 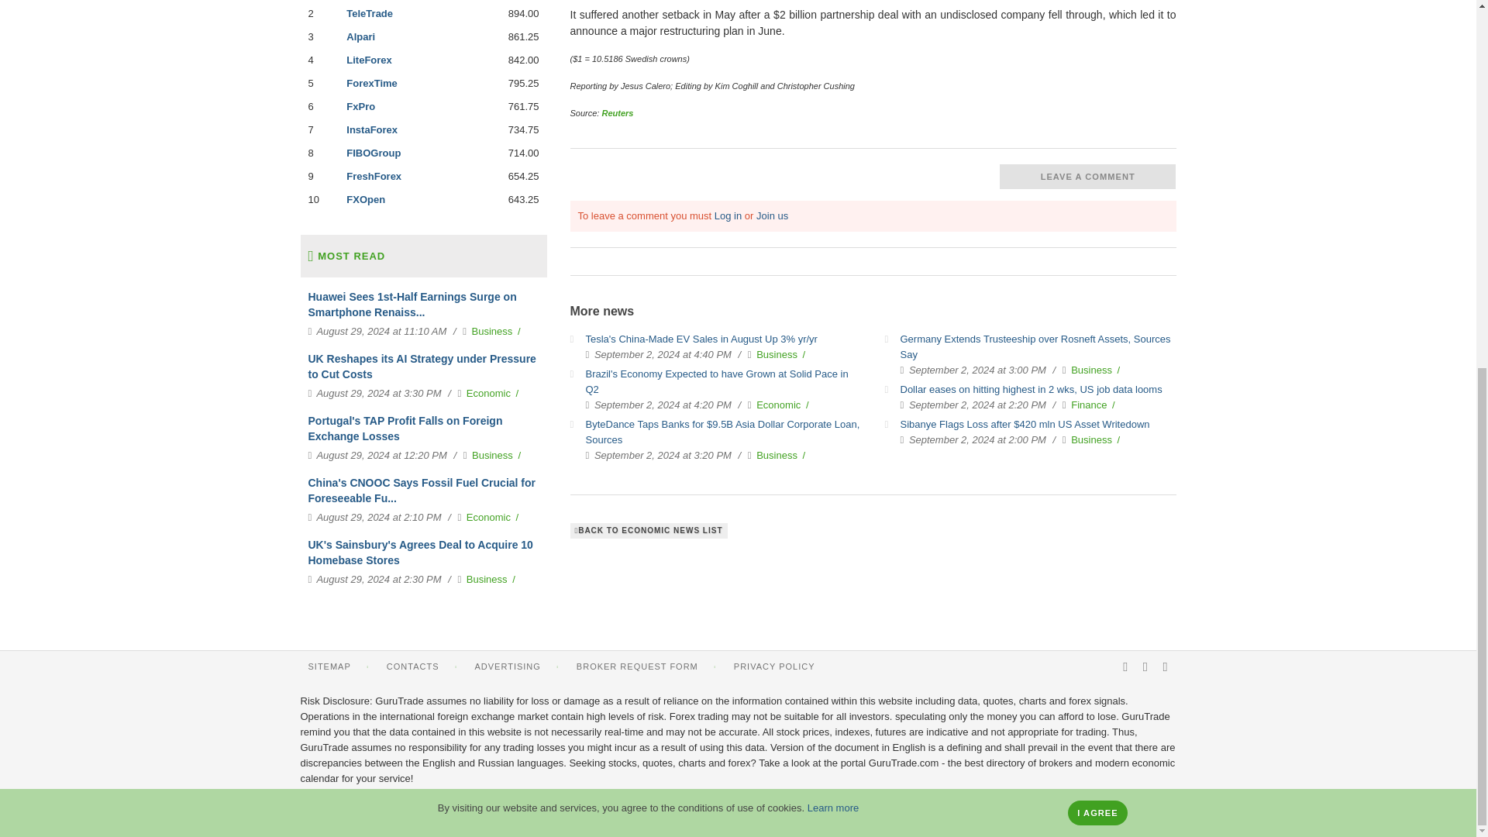 What do you see at coordinates (1088, 177) in the screenshot?
I see `LEAVE A COMMENT` at bounding box center [1088, 177].